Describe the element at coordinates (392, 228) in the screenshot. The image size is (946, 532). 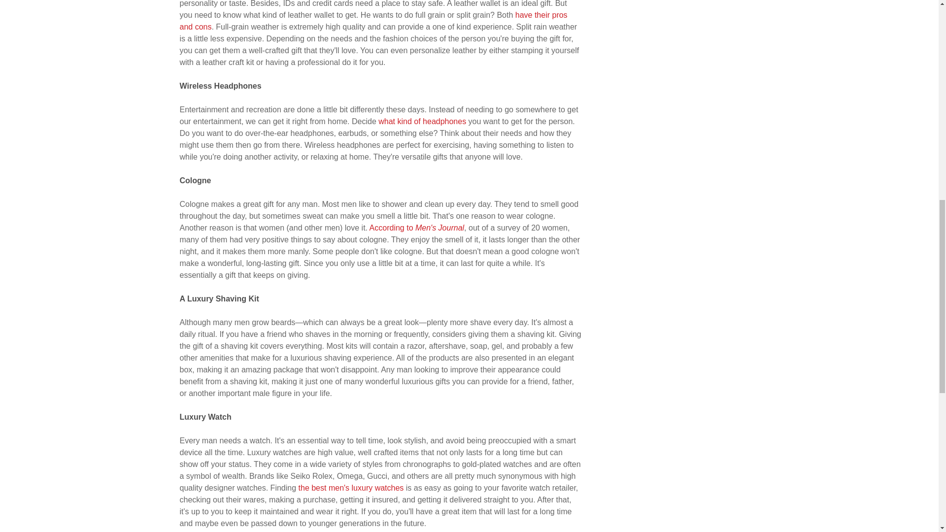
I see `According to` at that location.